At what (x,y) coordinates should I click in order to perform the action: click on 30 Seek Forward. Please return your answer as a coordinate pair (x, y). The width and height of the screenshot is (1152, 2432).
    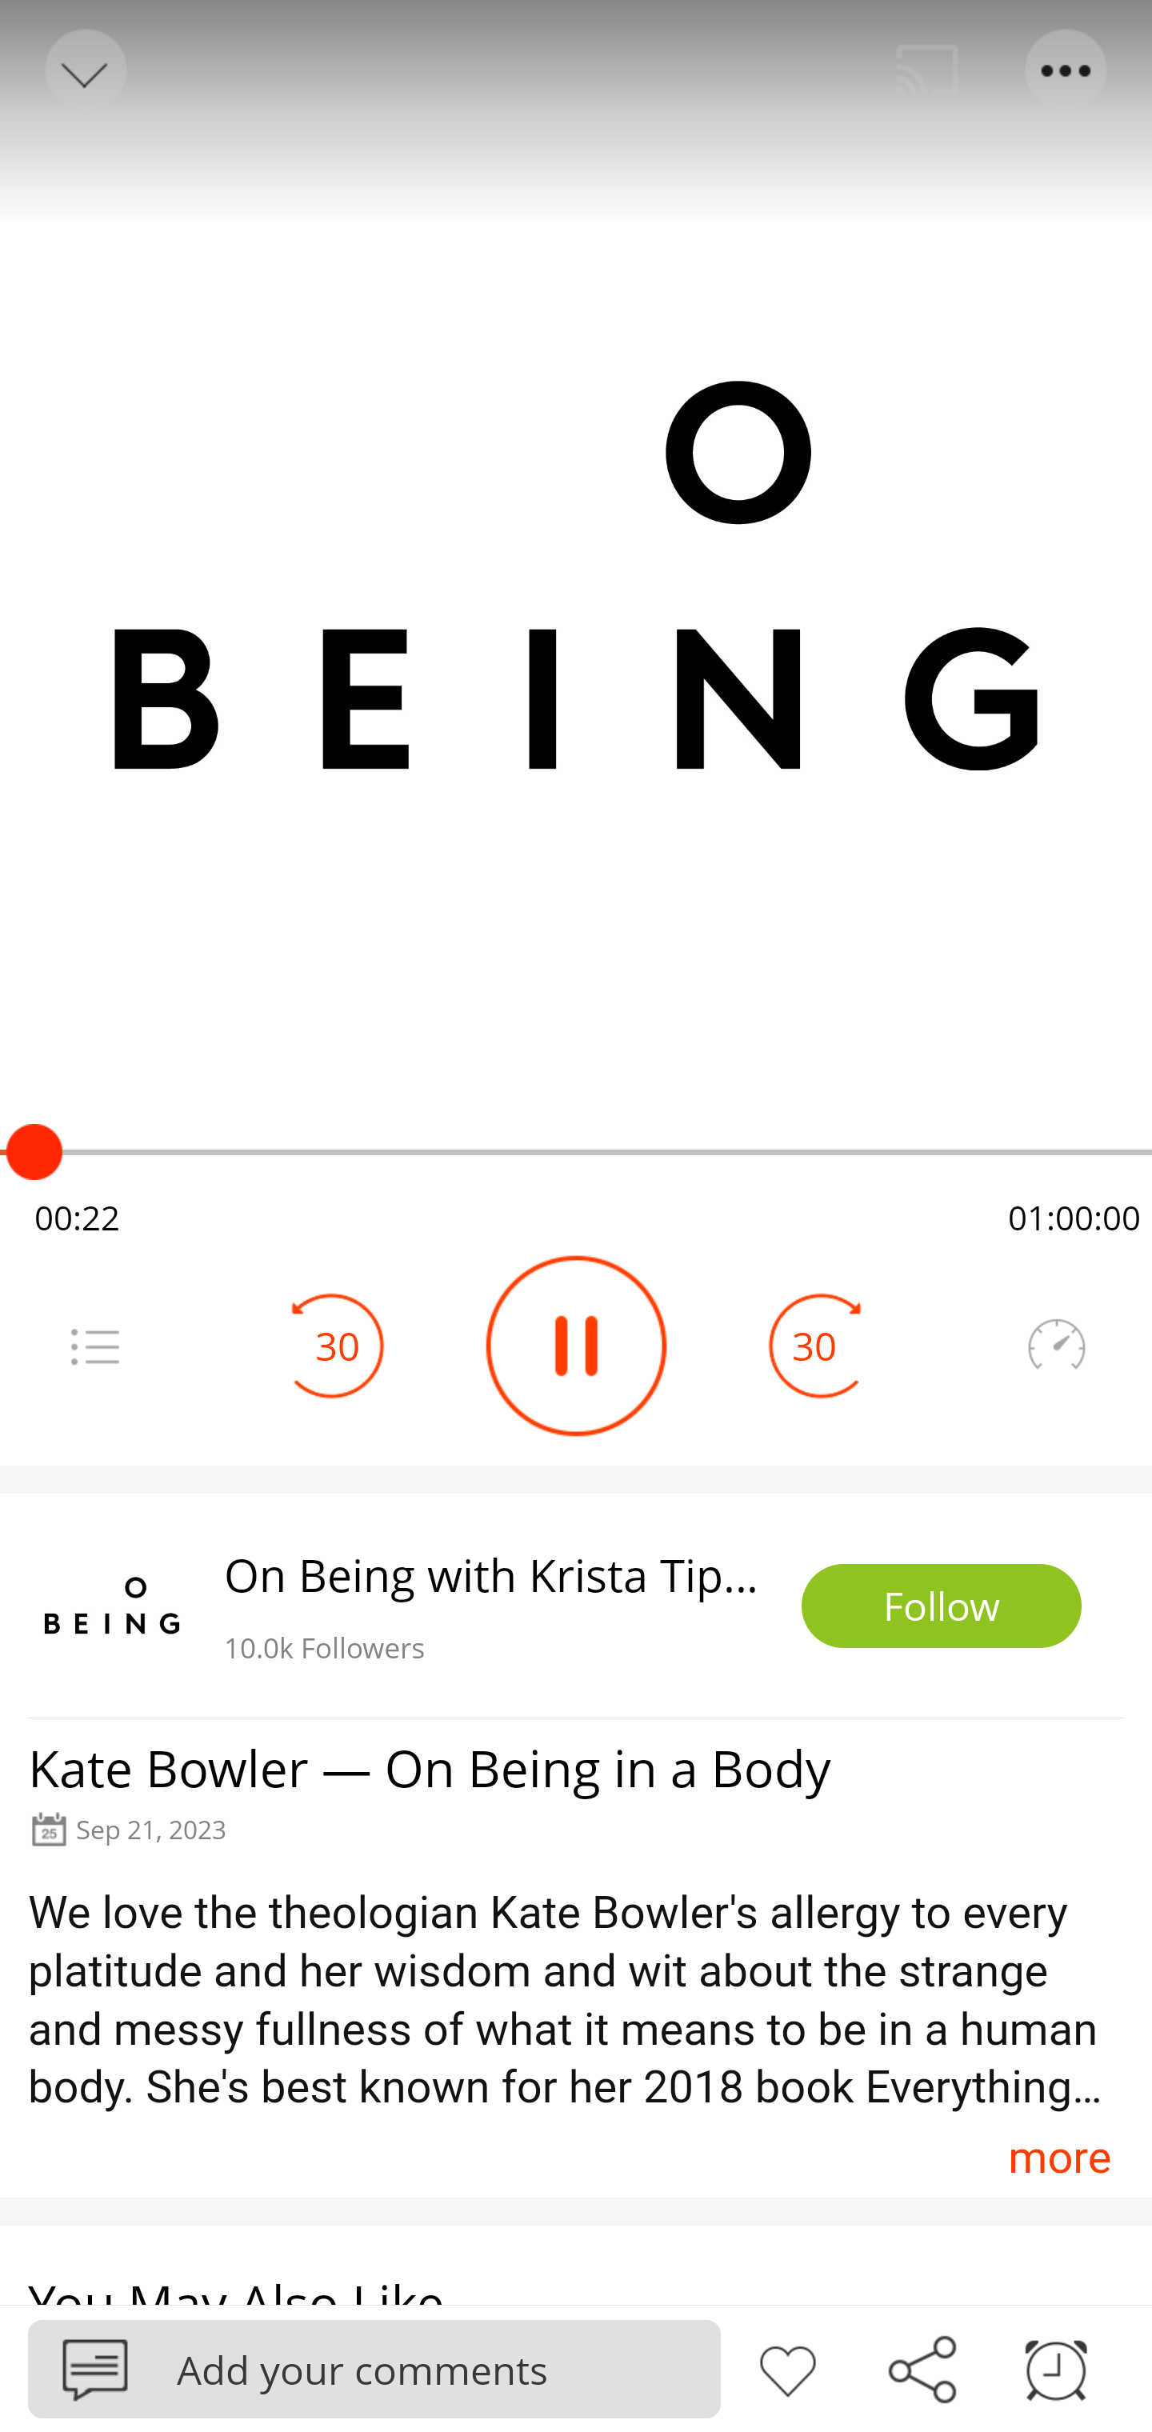
    Looking at the image, I should click on (814, 1346).